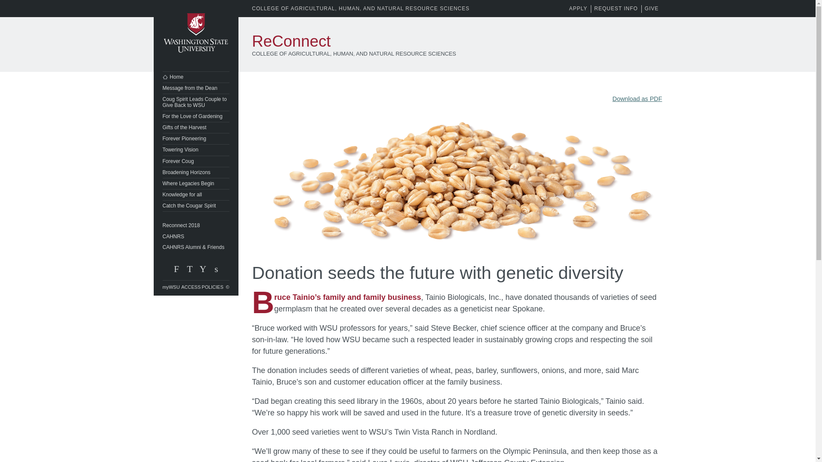 This screenshot has width=822, height=462. I want to click on For the Love of Gardening, so click(196, 116).